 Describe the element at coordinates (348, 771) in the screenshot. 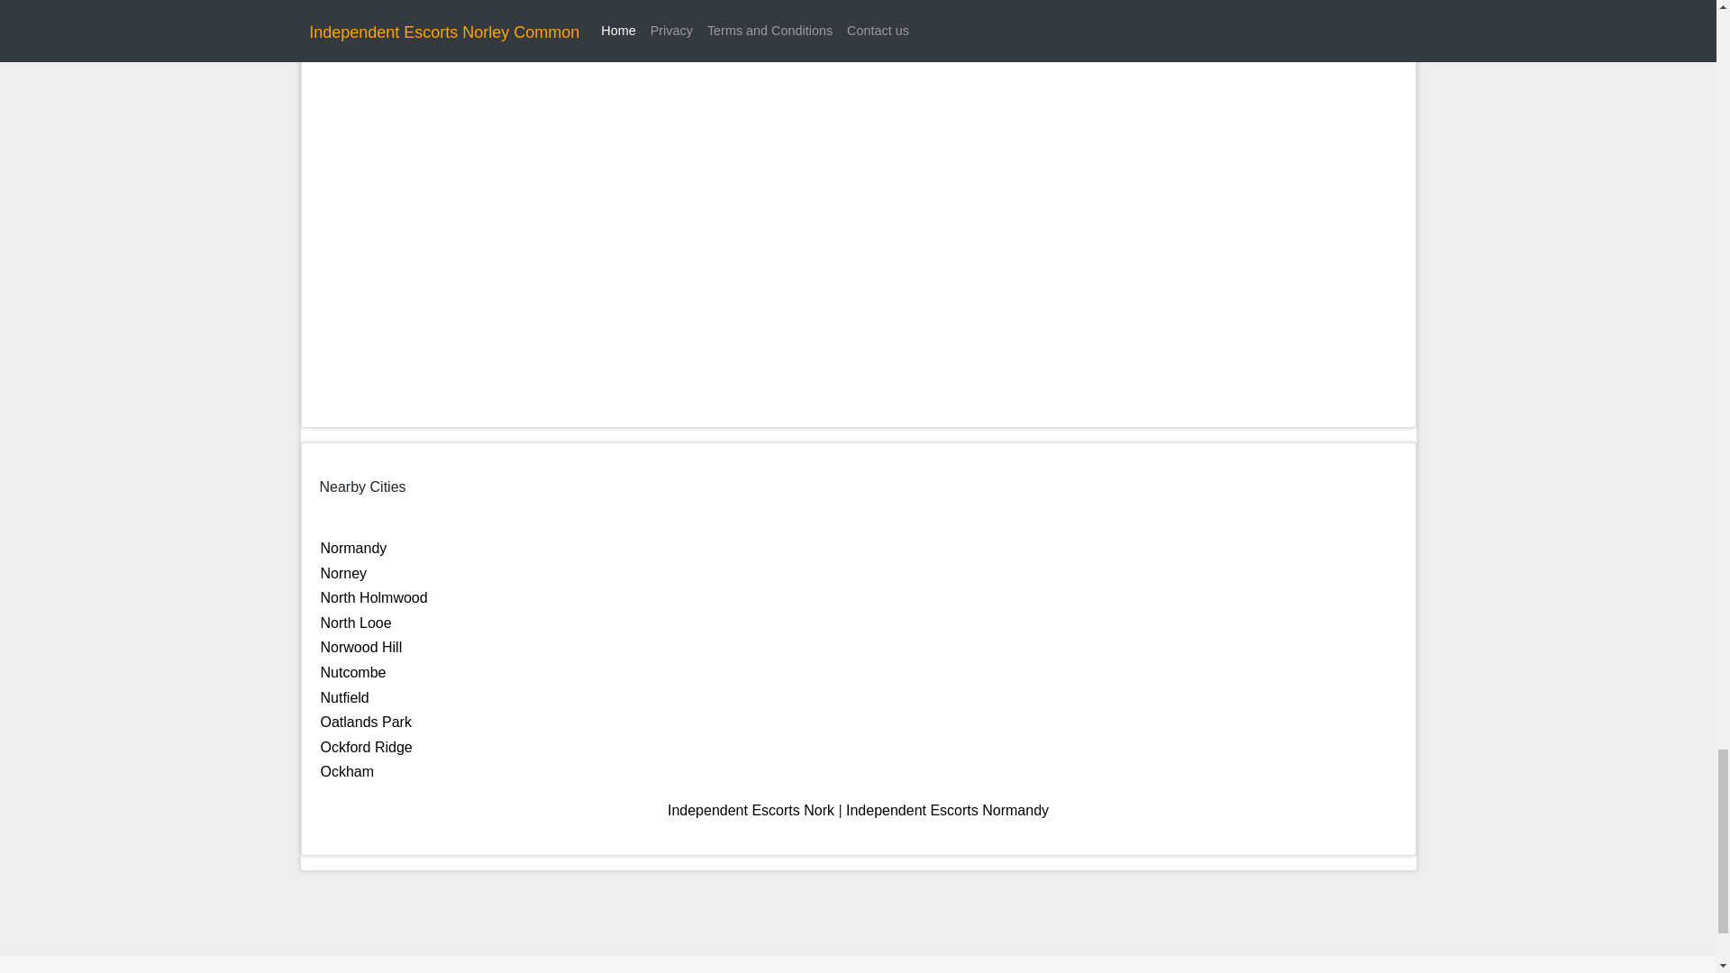

I see `Ockham` at that location.